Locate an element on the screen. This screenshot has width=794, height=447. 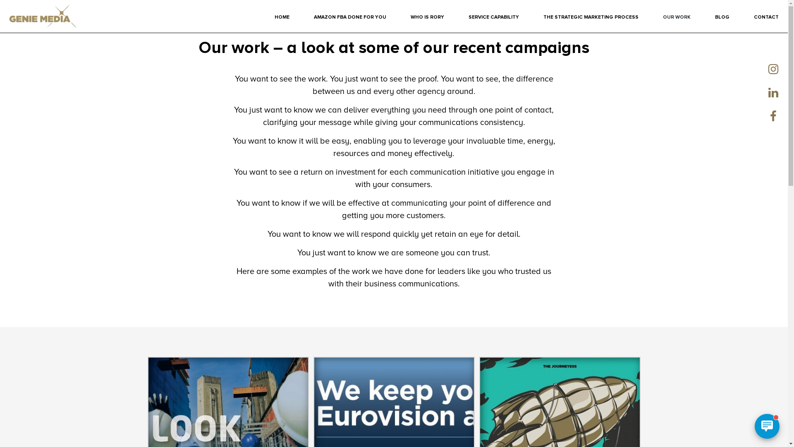
THE STRATEGIC MARKETING PROCESS is located at coordinates (591, 17).